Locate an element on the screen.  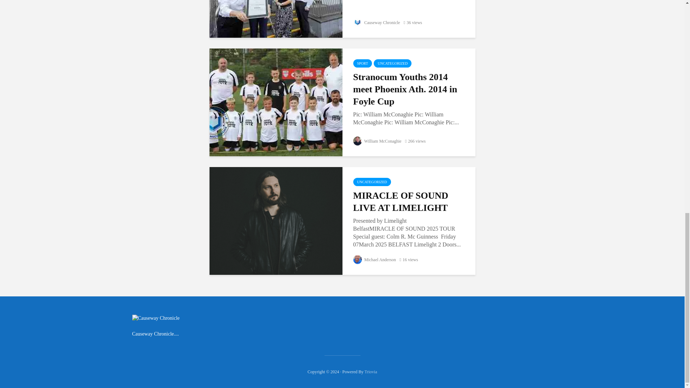
Stranocum Youths 2014 meet Phoenix Ath. 2014 in Foyle Cup is located at coordinates (275, 102).